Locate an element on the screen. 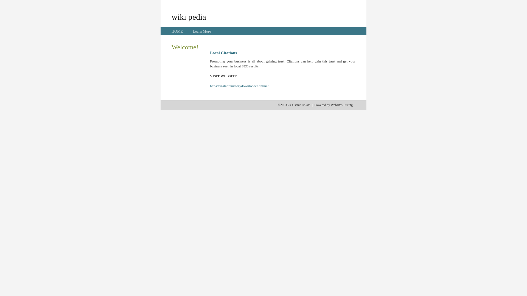 The height and width of the screenshot is (296, 527). Learn More is located at coordinates (202, 31).